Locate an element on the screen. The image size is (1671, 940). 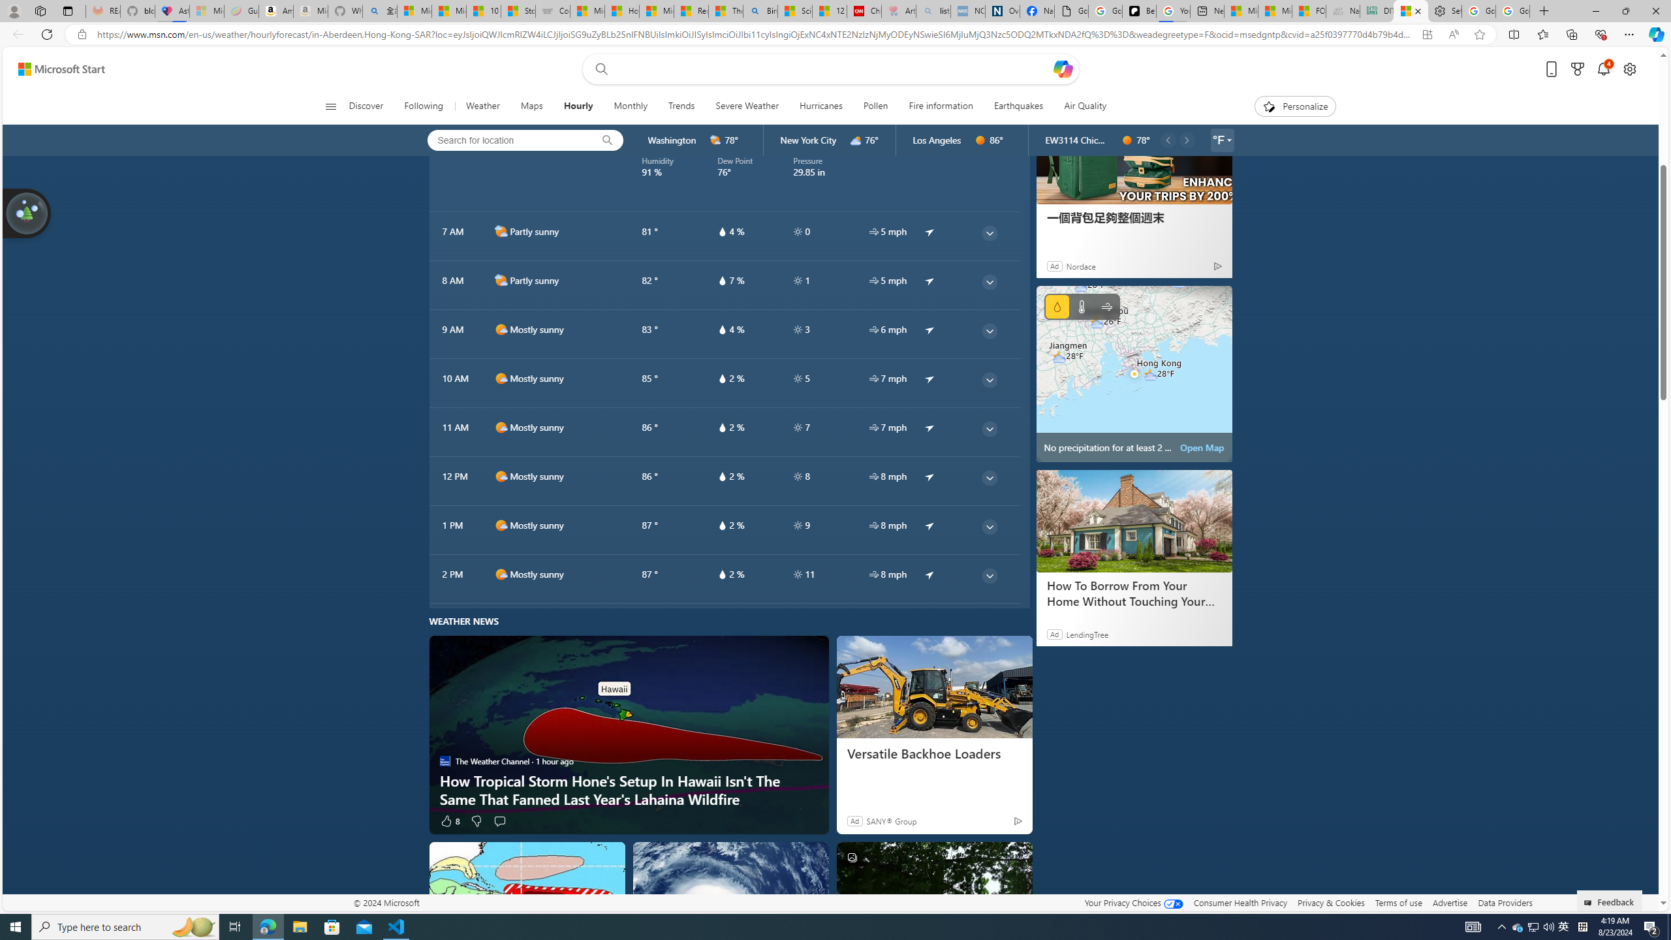
Wind is located at coordinates (1107, 307).